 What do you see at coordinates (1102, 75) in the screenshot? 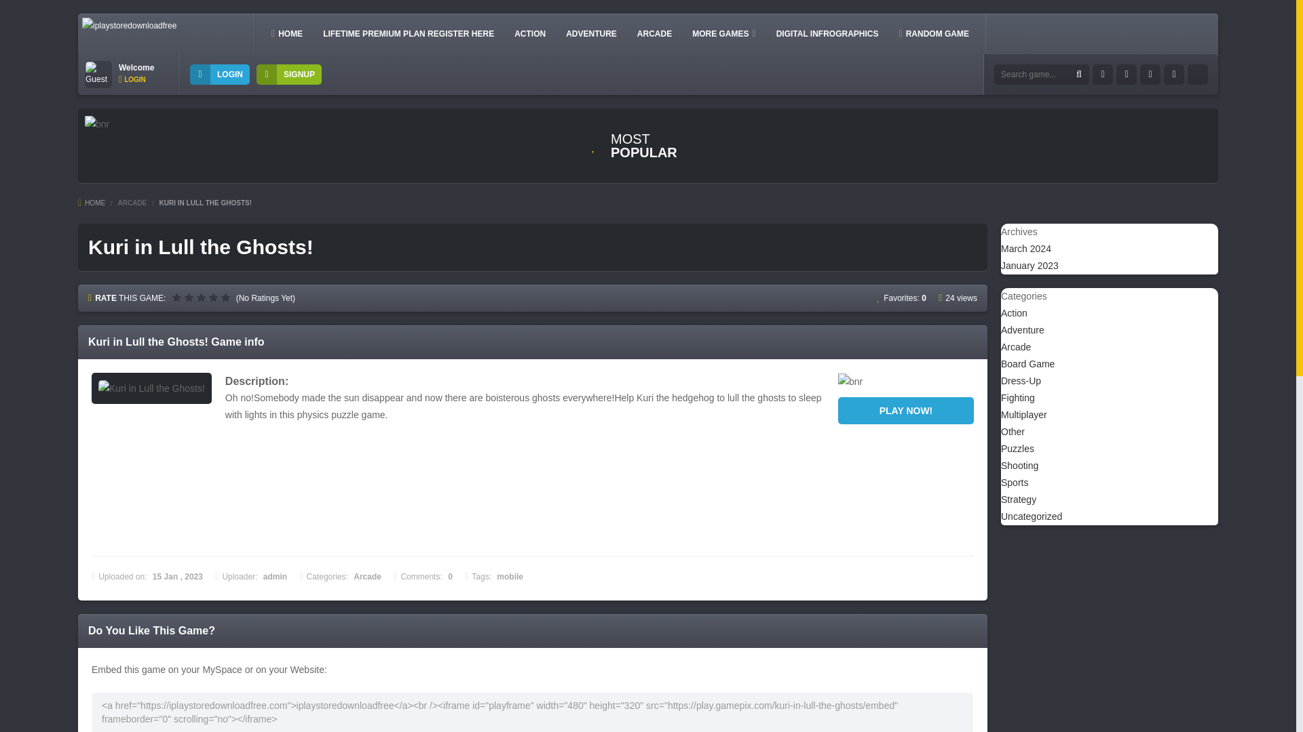
I see `Facebook` at bounding box center [1102, 75].